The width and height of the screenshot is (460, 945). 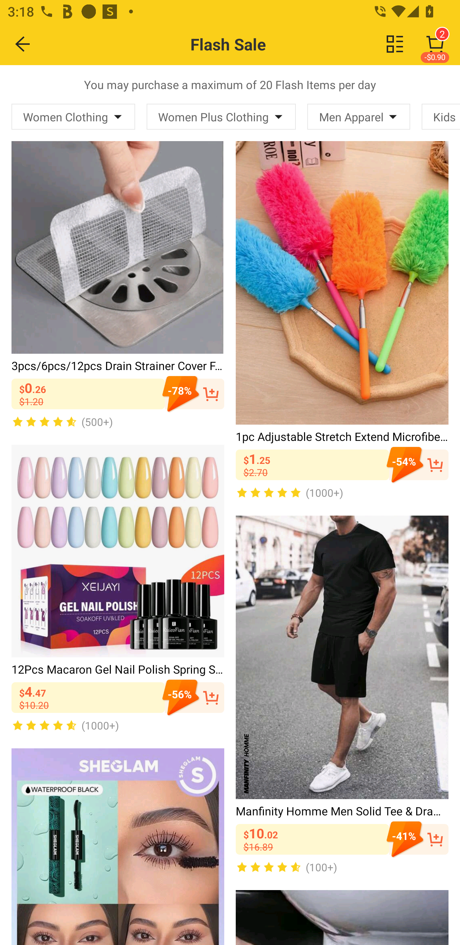 What do you see at coordinates (395, 44) in the screenshot?
I see `change view` at bounding box center [395, 44].